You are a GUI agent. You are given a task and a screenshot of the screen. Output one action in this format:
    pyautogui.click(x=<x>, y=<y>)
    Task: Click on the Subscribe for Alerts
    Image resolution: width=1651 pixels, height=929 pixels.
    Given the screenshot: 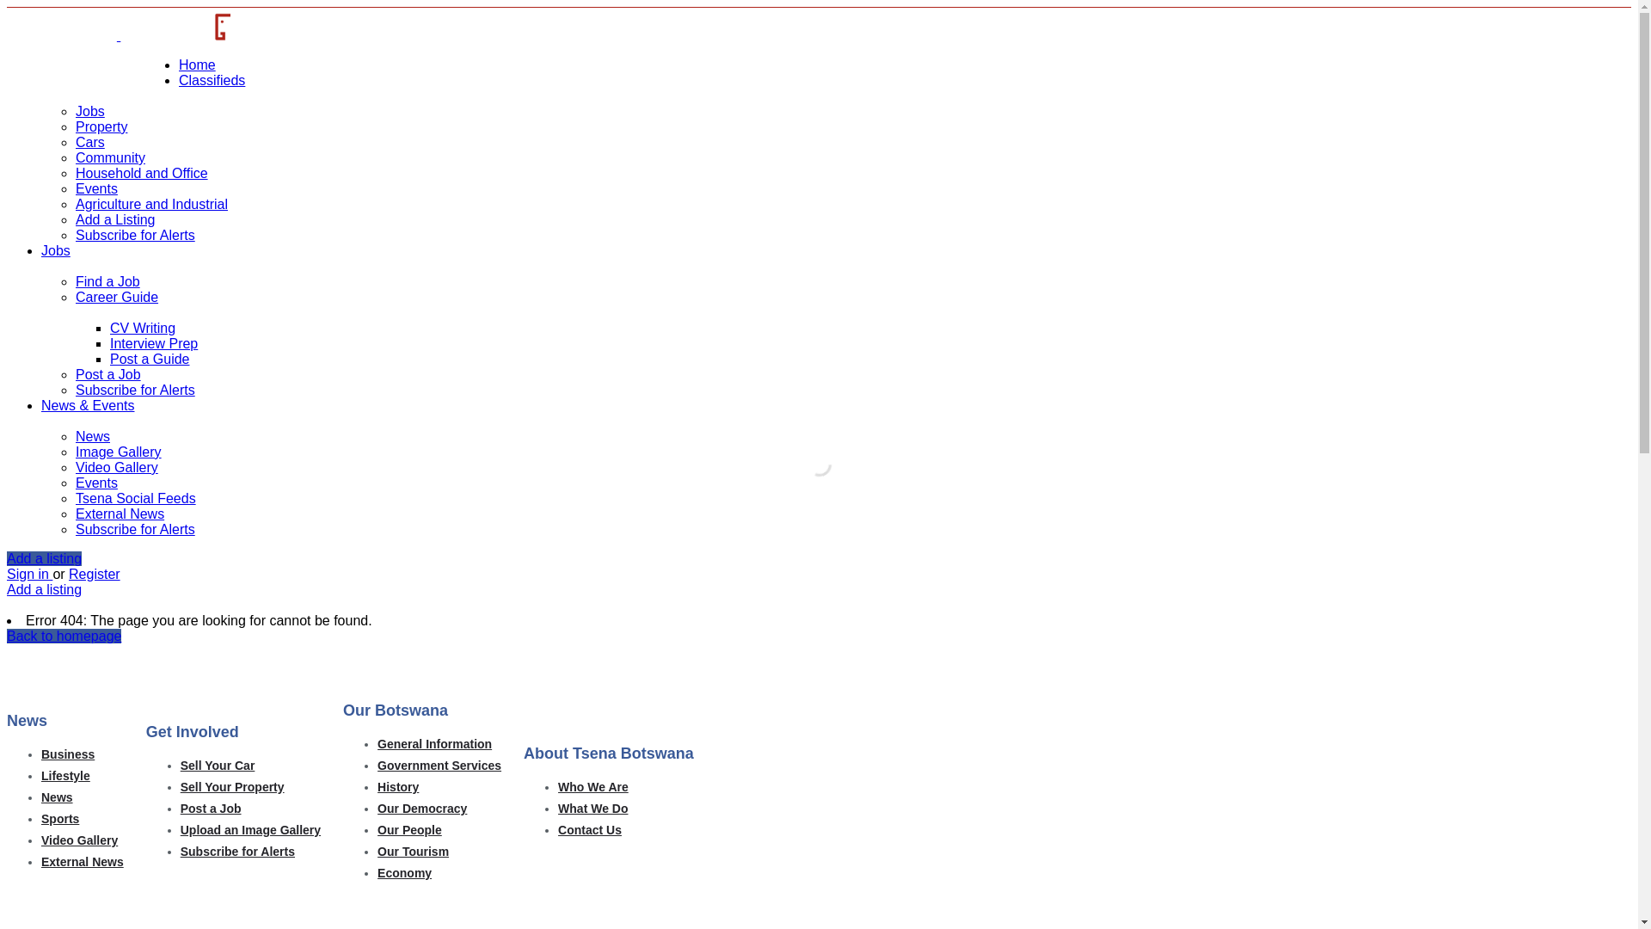 What is the action you would take?
    pyautogui.click(x=136, y=391)
    